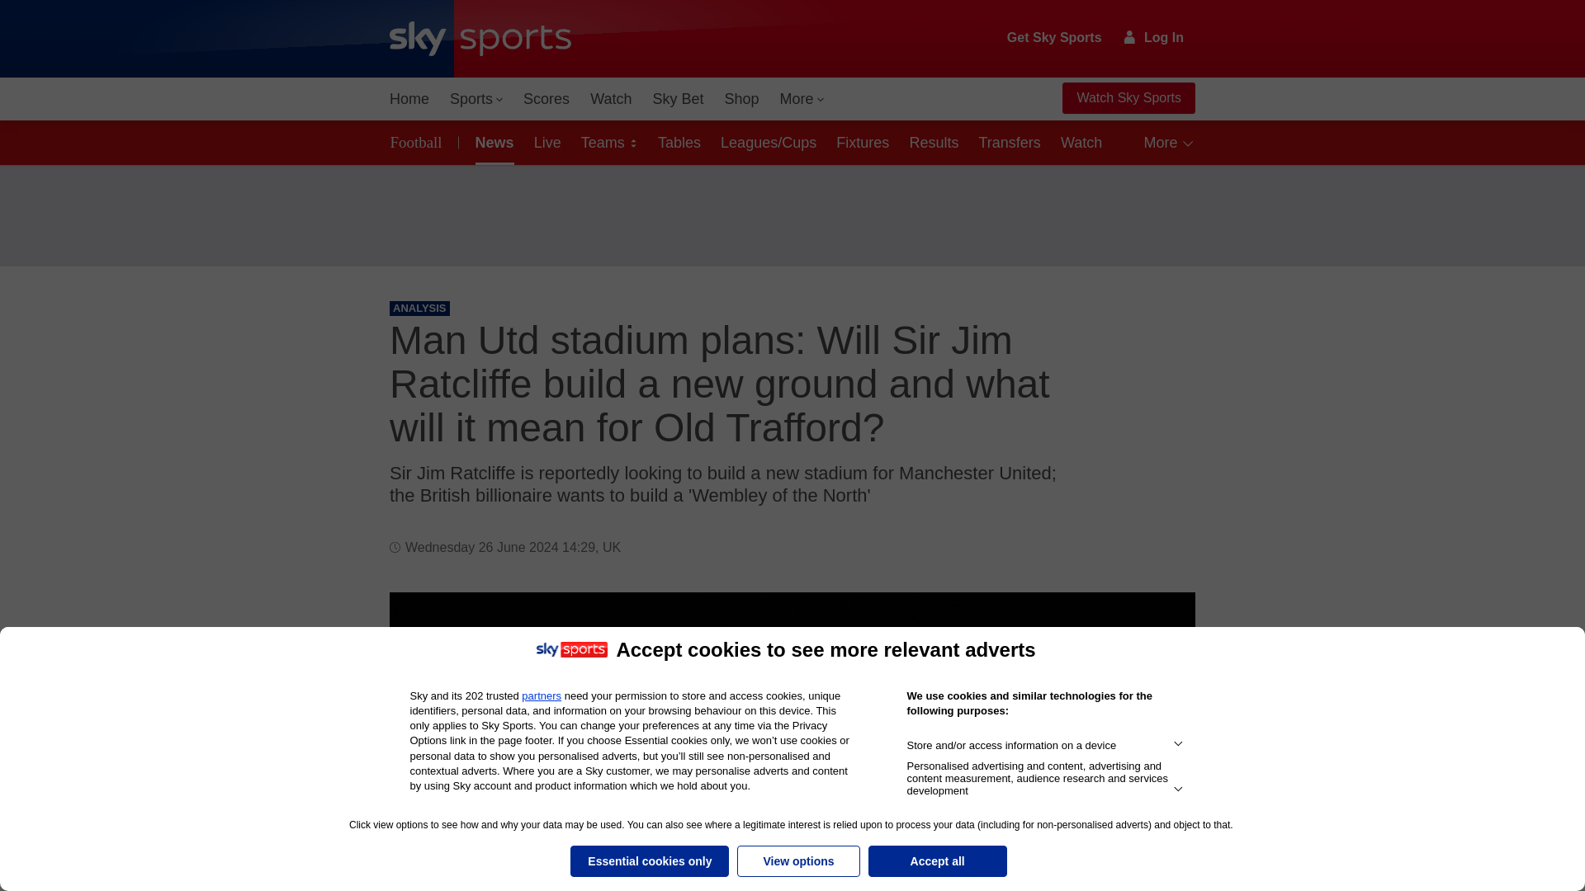 Image resolution: width=1585 pixels, height=891 pixels. I want to click on Watch, so click(611, 99).